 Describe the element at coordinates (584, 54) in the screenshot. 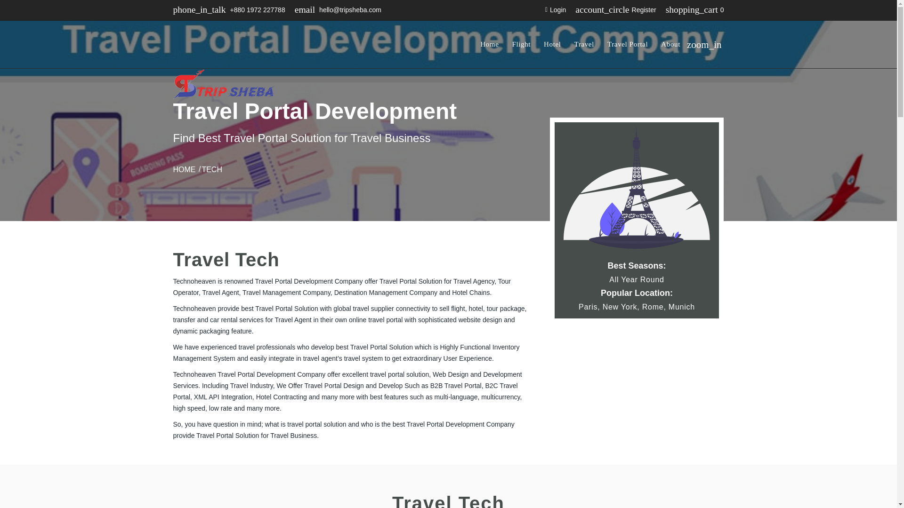

I see `Travel` at that location.